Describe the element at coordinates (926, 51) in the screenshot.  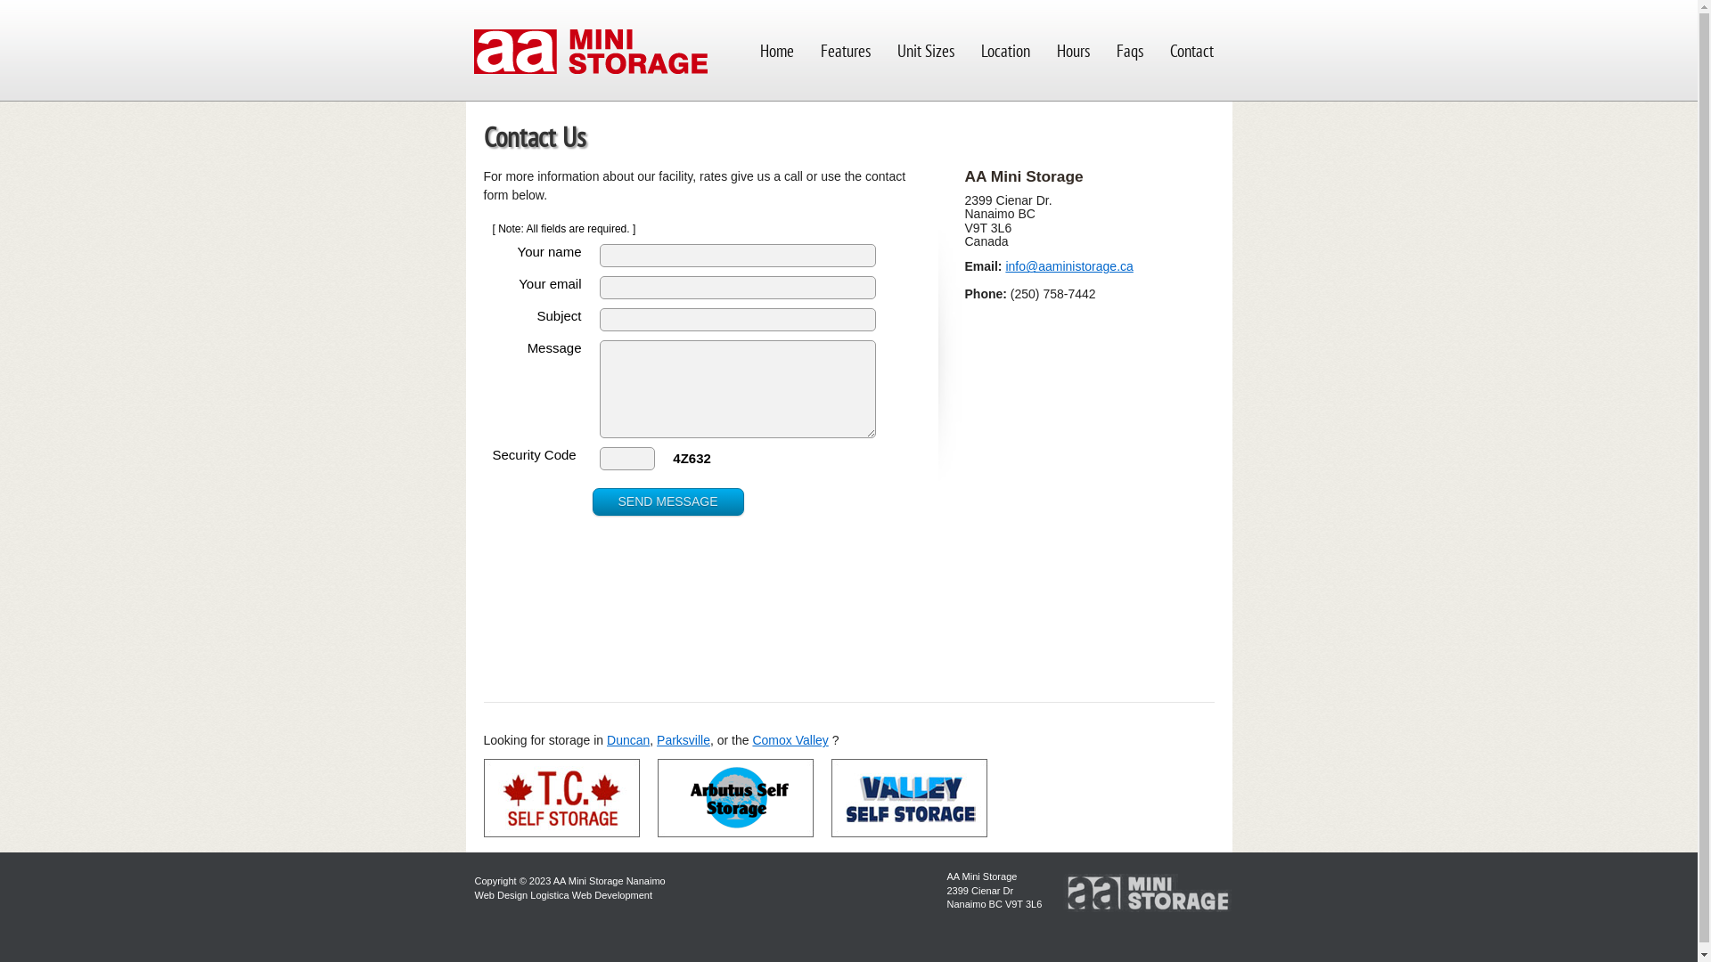
I see `Unit Sizes` at that location.